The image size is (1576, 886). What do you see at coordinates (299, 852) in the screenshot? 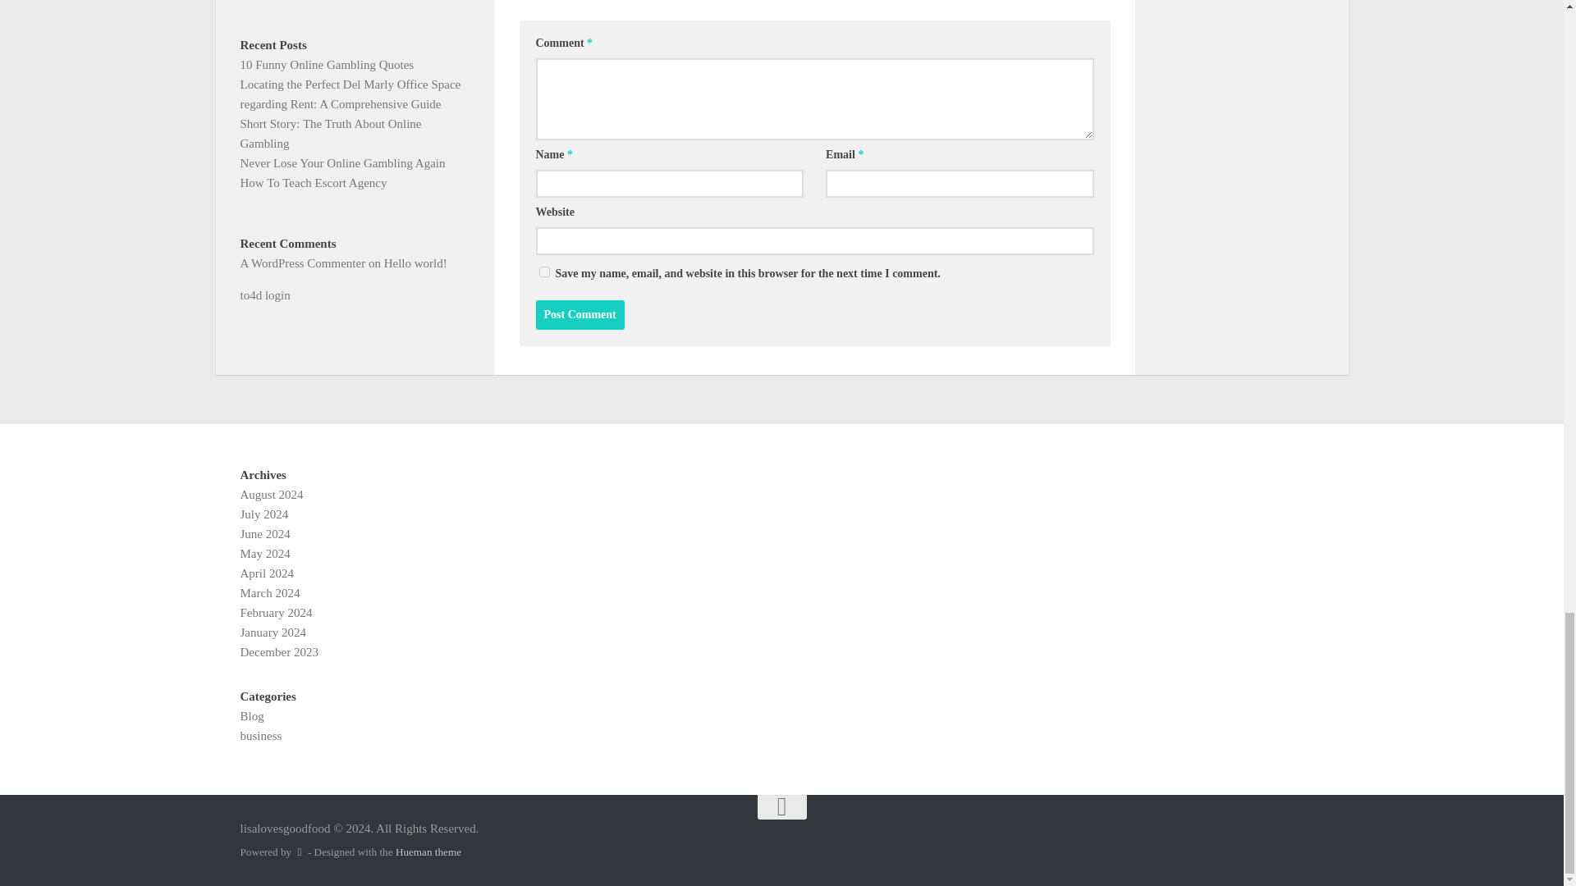
I see `Powered by WordPress` at bounding box center [299, 852].